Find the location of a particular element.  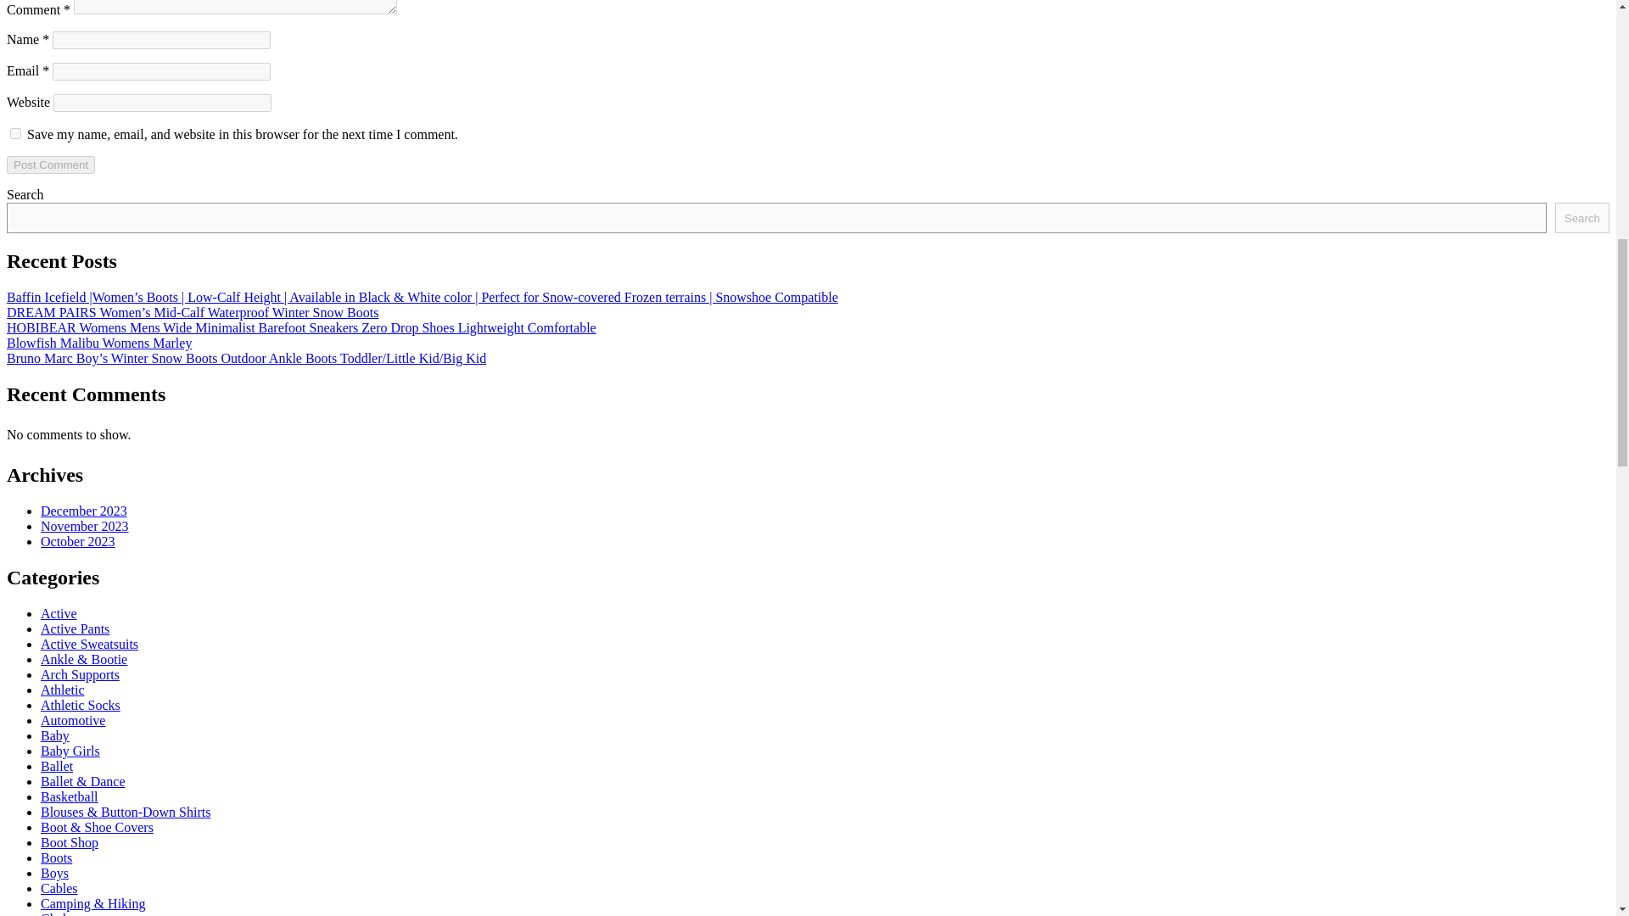

Baby Girls is located at coordinates (70, 751).